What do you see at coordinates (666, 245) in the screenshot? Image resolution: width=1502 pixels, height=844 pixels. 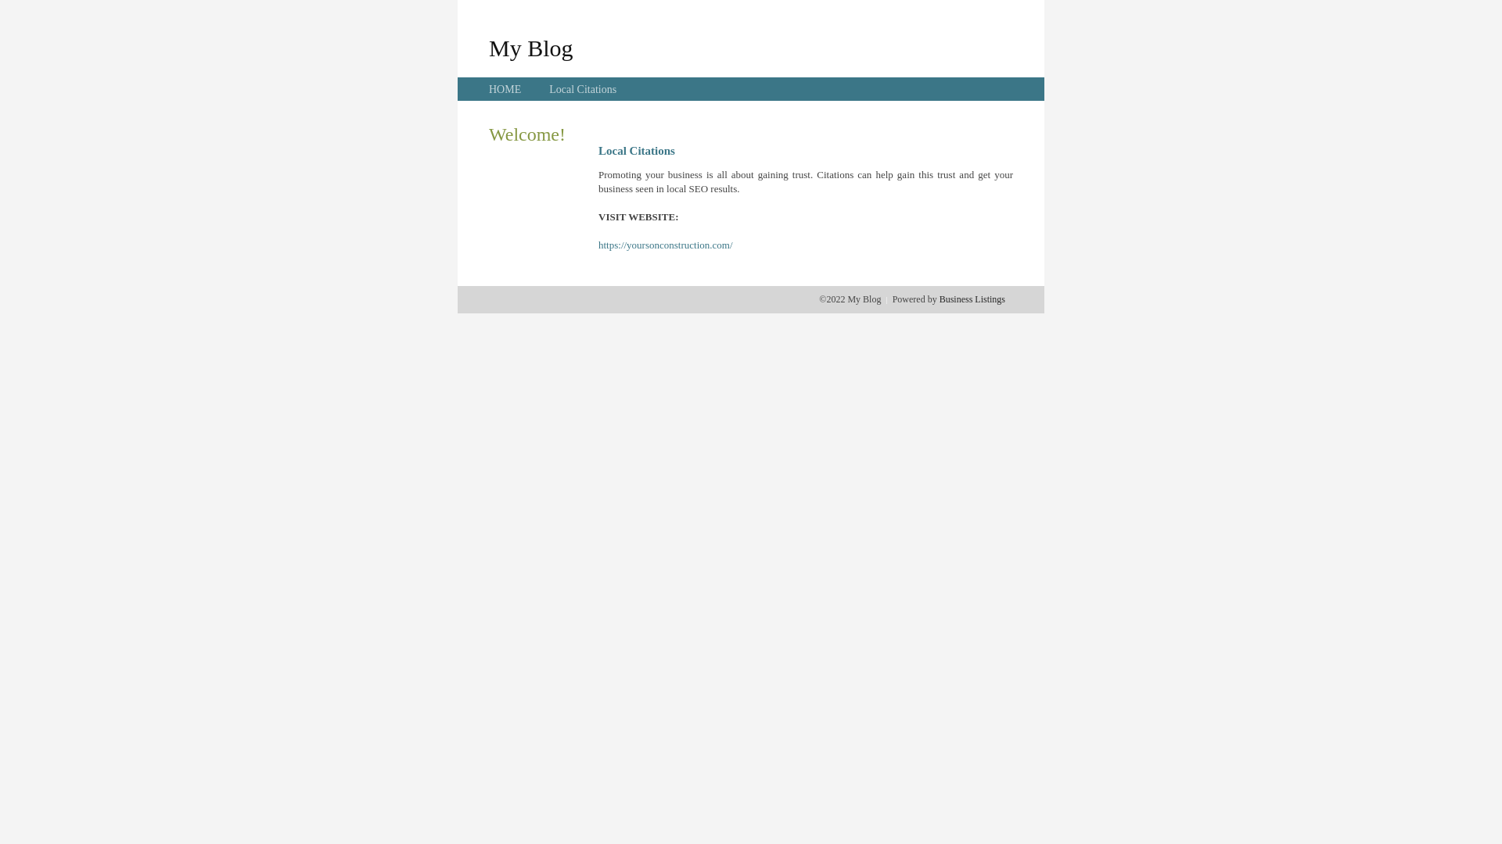 I see `https://yoursonconstruction.com/` at bounding box center [666, 245].